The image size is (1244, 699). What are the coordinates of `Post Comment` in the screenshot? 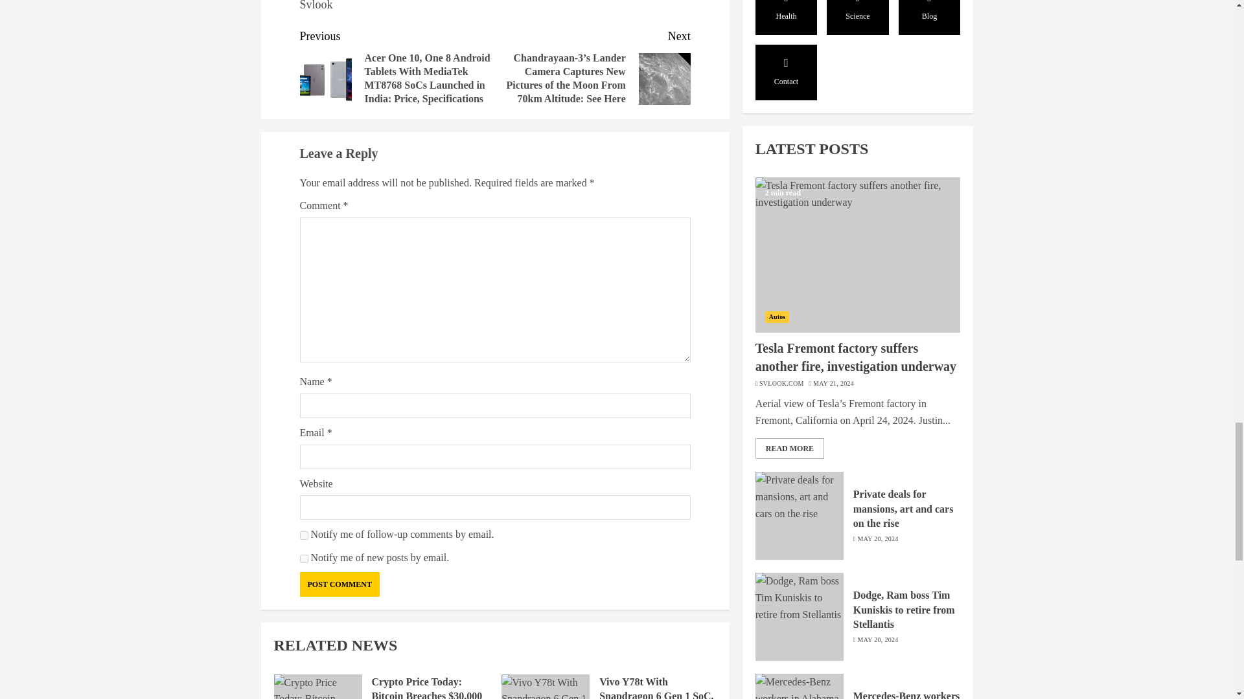 It's located at (340, 584).